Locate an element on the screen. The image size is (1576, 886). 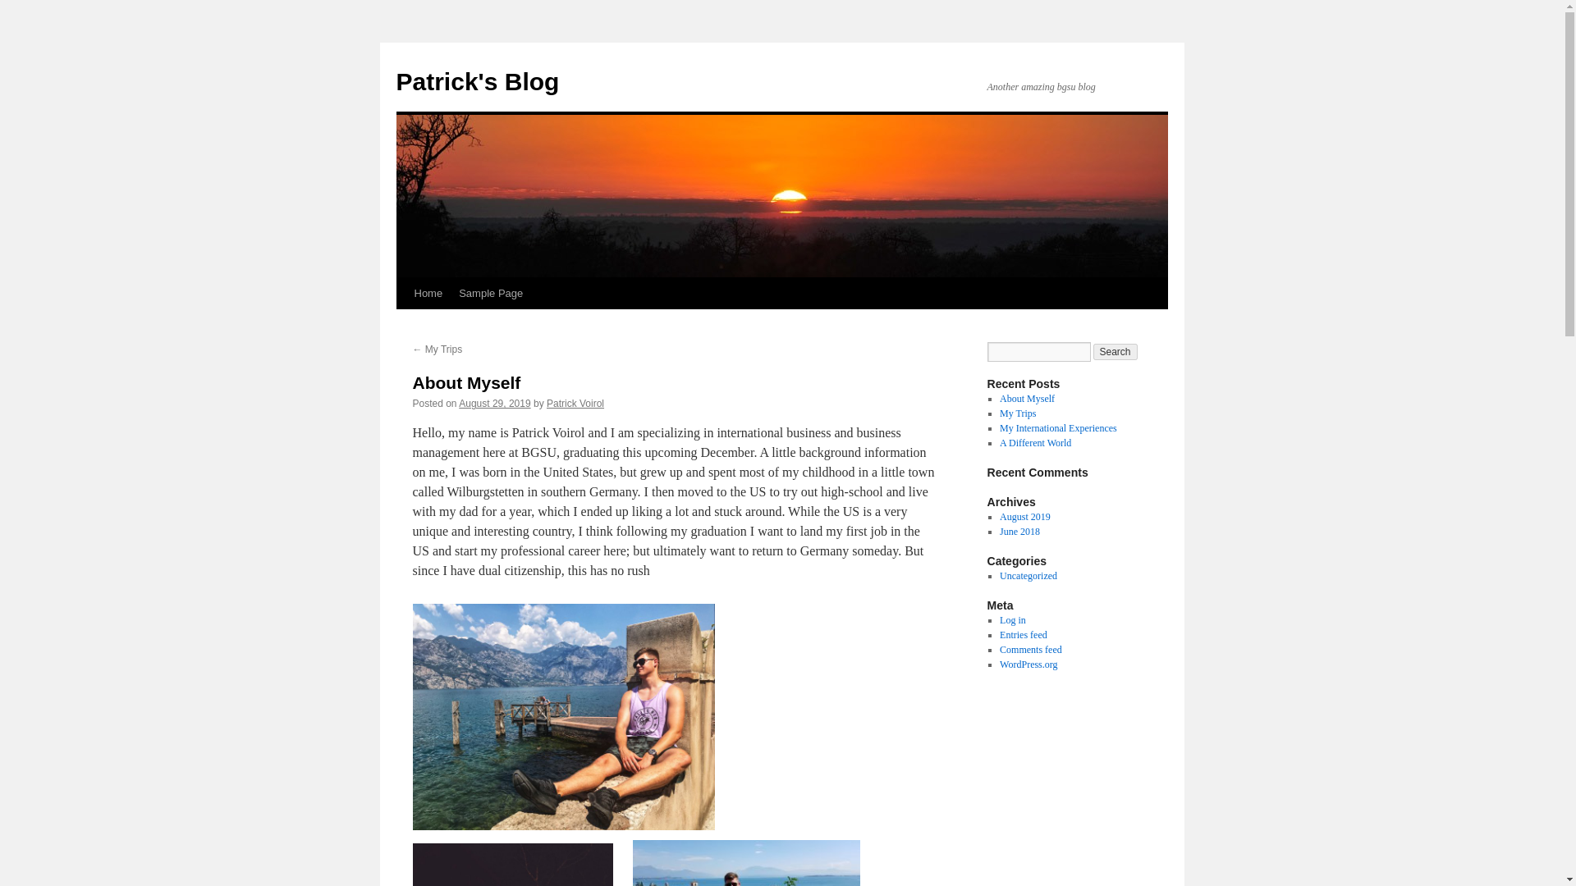
A Different World is located at coordinates (1035, 443).